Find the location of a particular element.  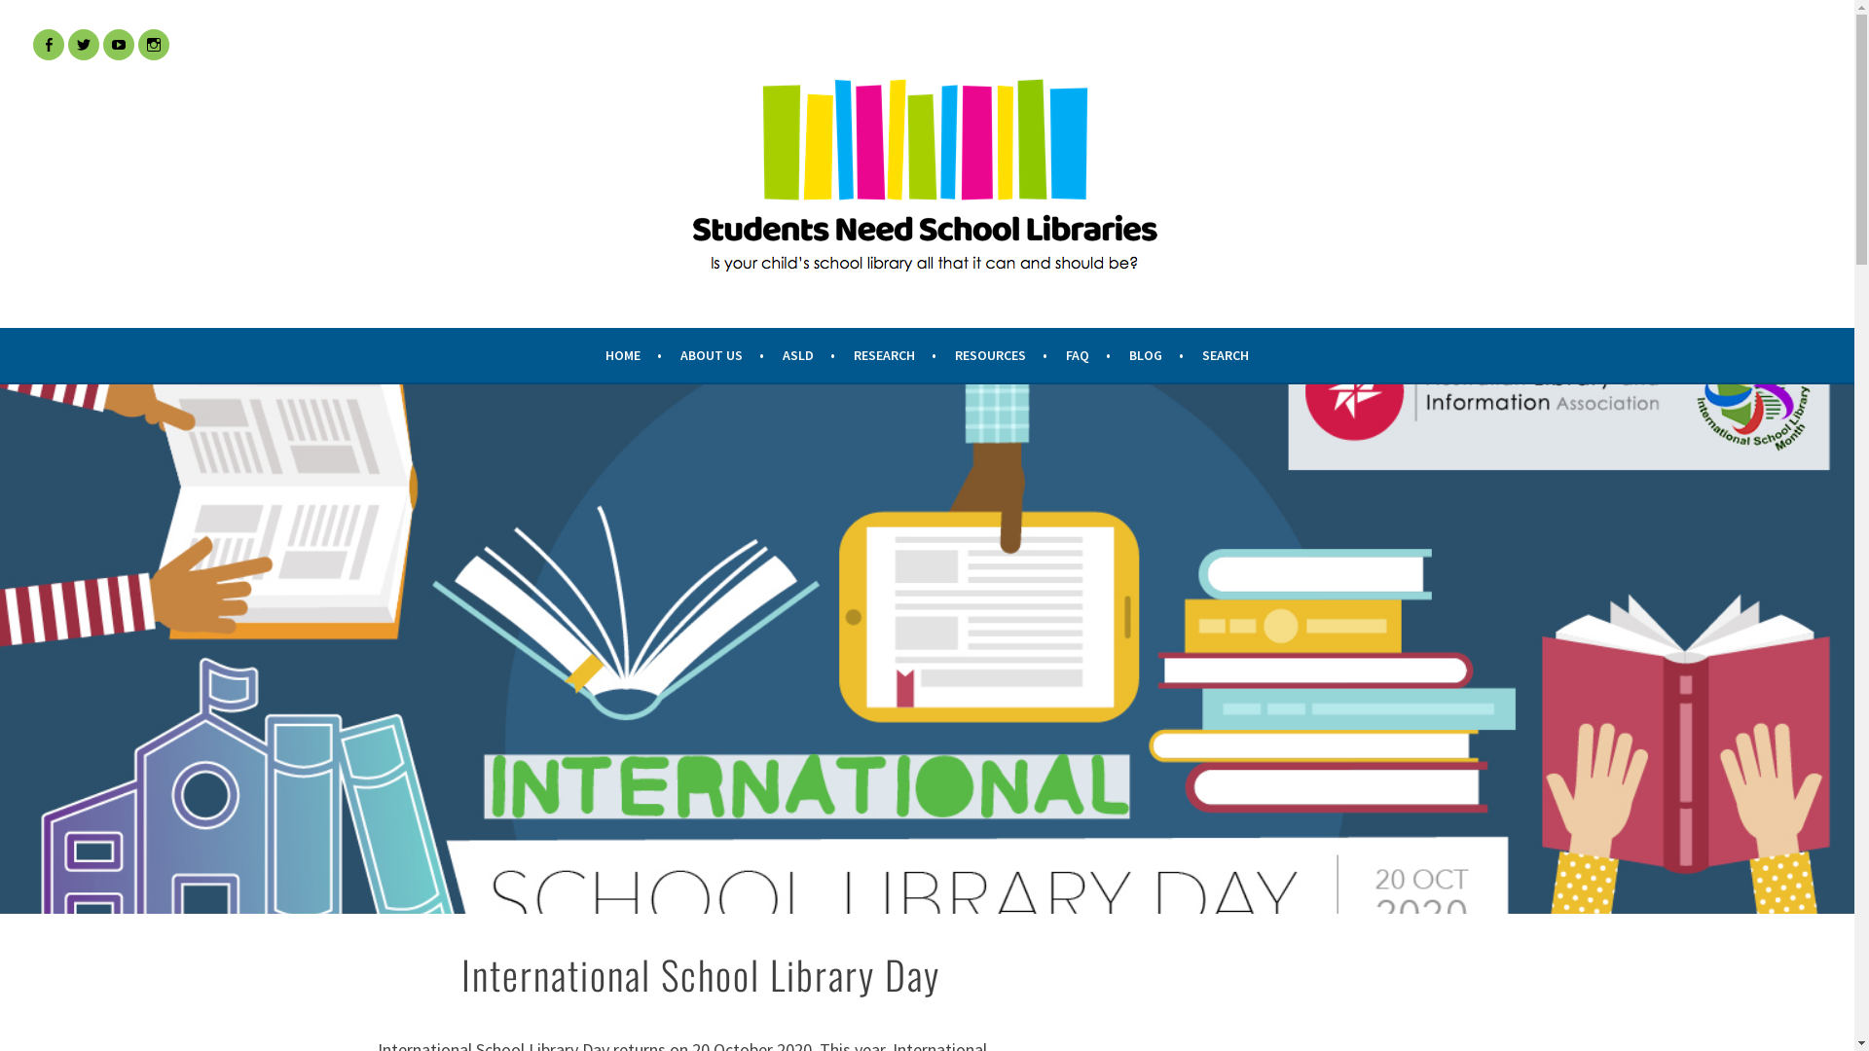

FACEBOOK is located at coordinates (49, 45).